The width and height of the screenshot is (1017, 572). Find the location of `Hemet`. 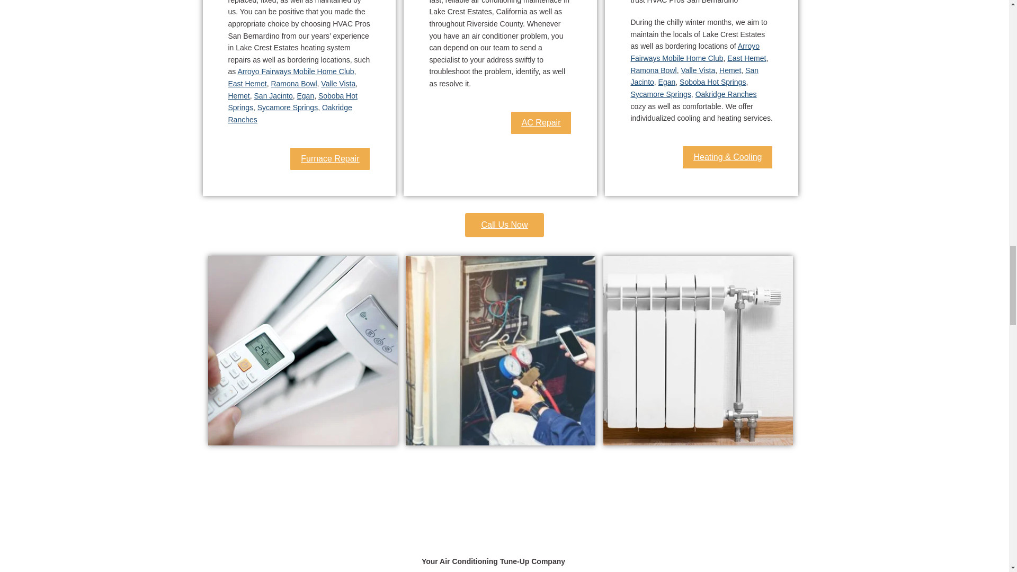

Hemet is located at coordinates (730, 70).